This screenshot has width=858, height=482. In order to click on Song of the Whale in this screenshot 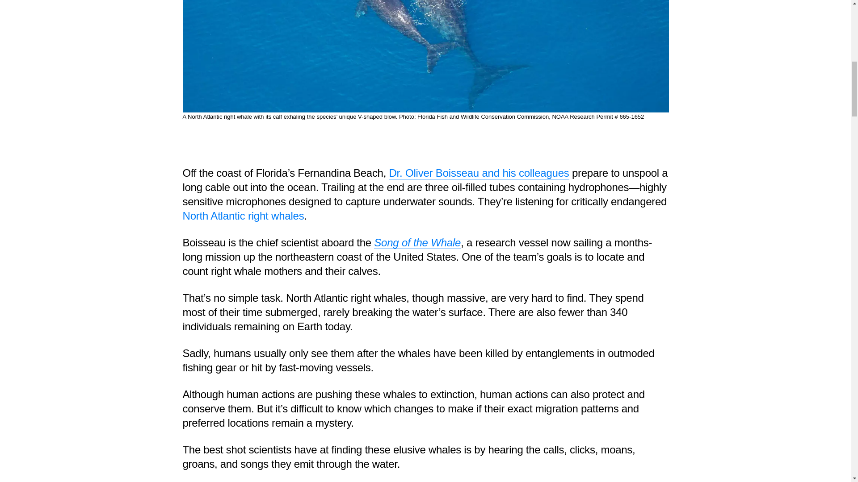, I will do `click(417, 243)`.